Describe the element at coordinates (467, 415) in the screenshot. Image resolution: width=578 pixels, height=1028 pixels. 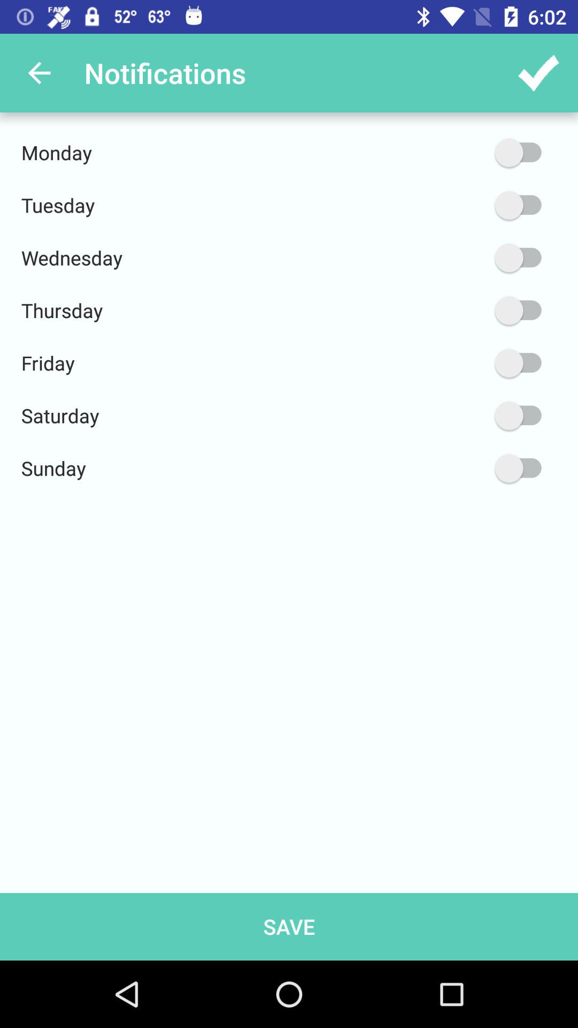
I see `toggle on saturday` at that location.